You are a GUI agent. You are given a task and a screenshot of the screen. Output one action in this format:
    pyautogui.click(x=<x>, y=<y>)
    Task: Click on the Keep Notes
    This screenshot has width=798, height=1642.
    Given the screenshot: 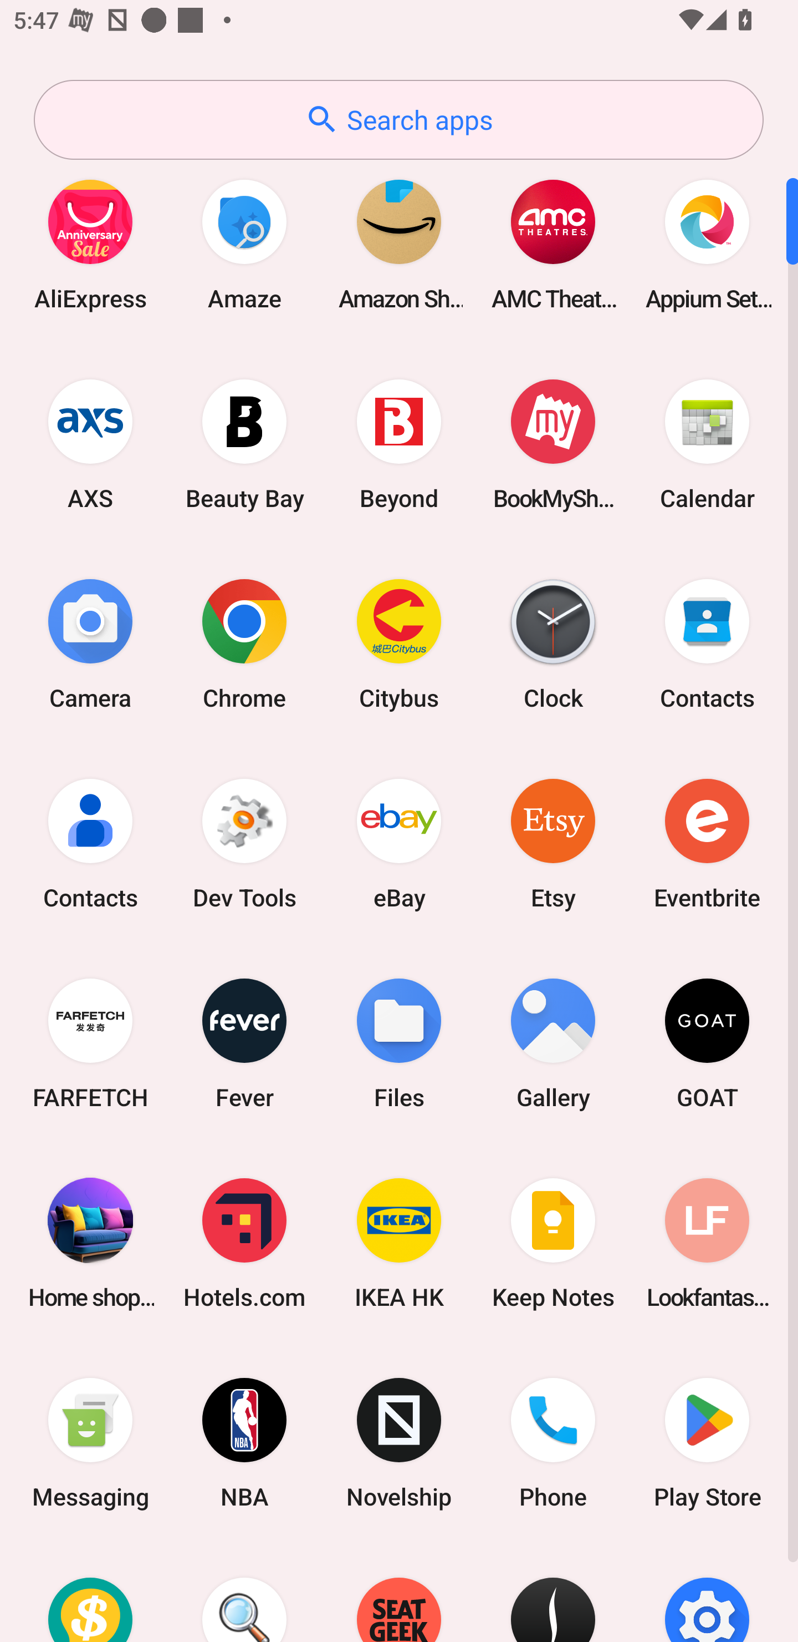 What is the action you would take?
    pyautogui.click(x=553, y=1243)
    